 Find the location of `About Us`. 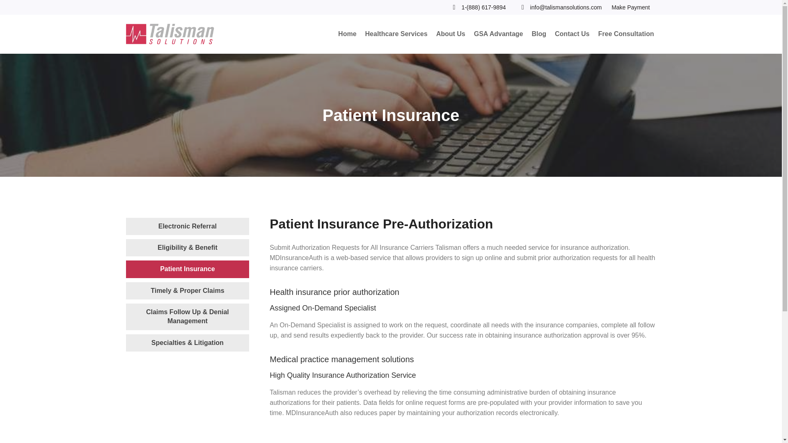

About Us is located at coordinates (451, 34).